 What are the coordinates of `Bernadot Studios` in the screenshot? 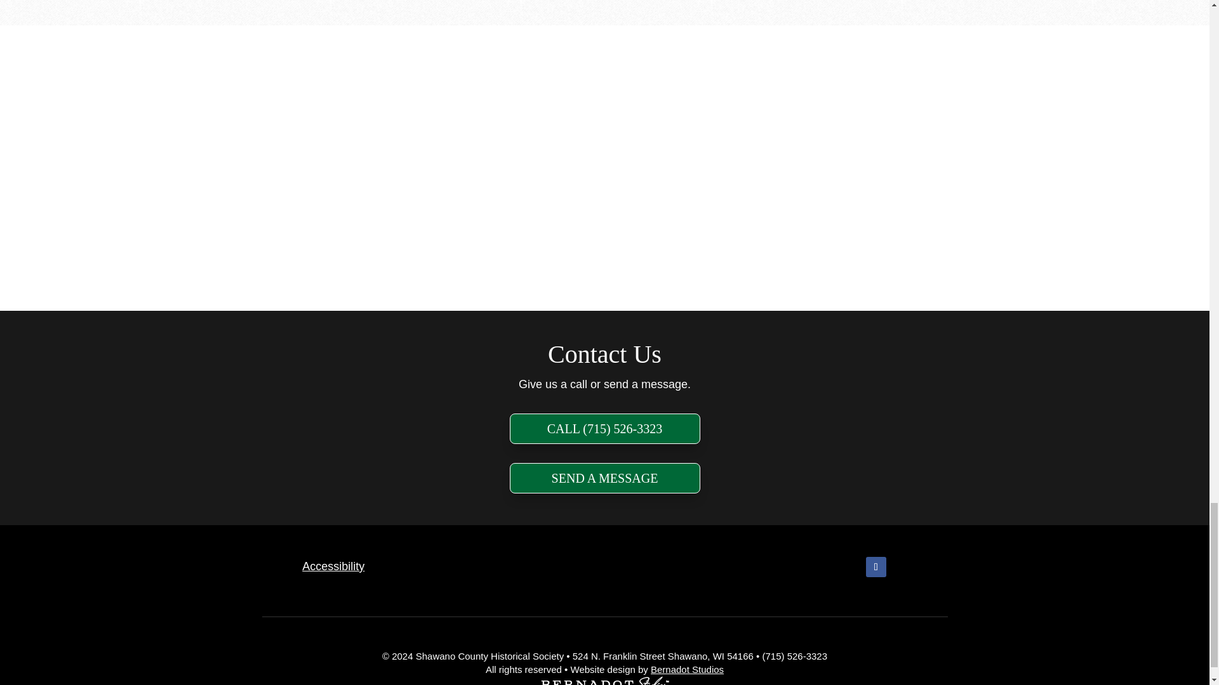 It's located at (687, 669).